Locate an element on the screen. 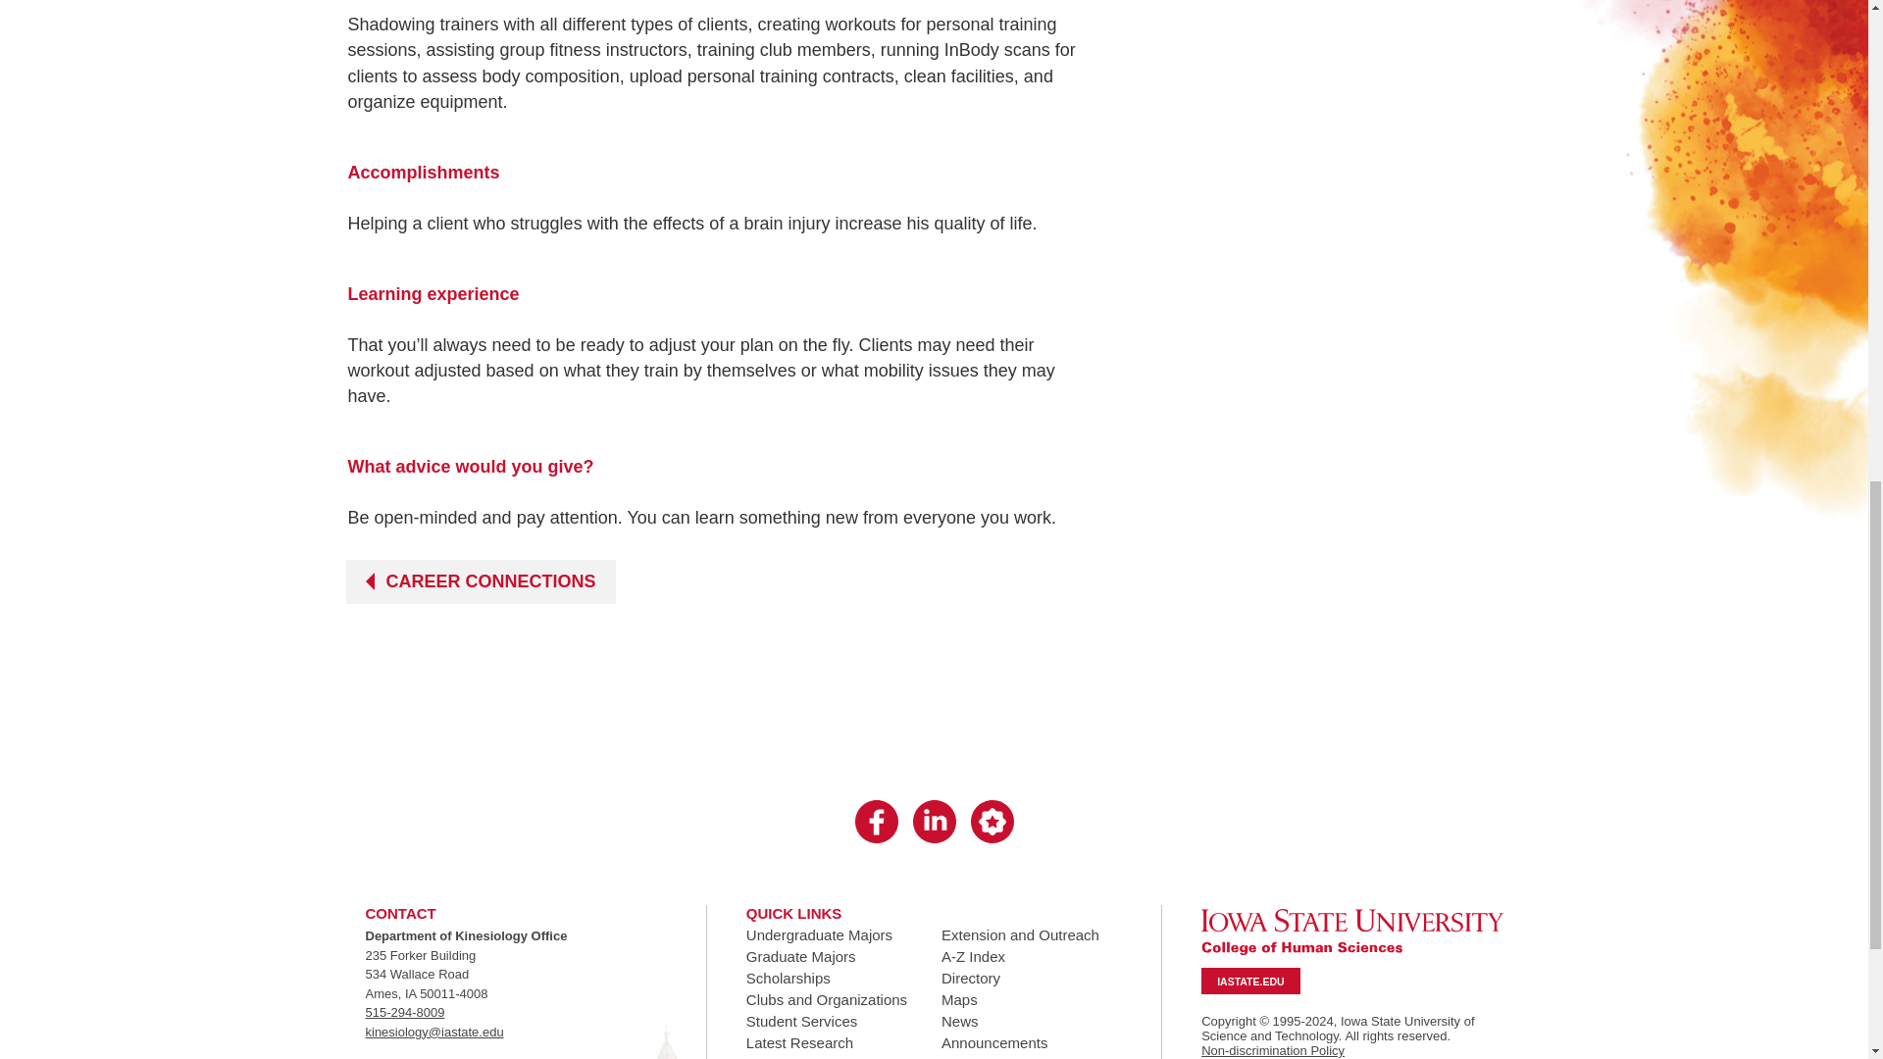 This screenshot has height=1059, width=1883. Visit Department of Kinesiology on LinkedIn is located at coordinates (933, 823).